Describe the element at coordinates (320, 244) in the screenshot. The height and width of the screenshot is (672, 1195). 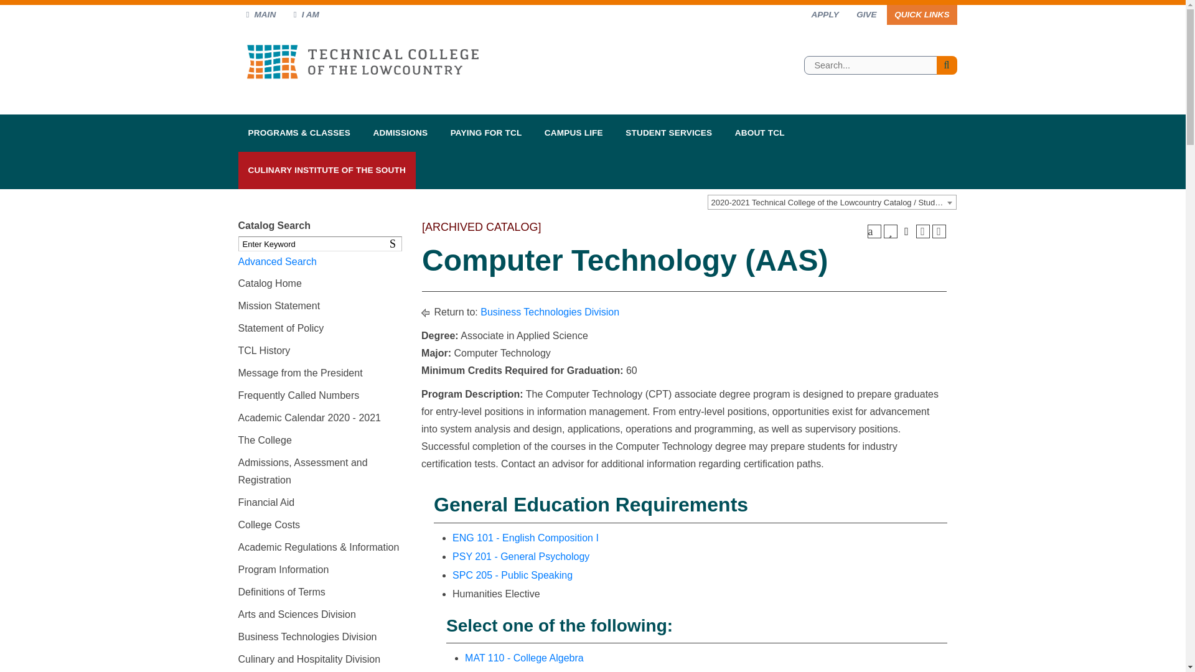
I see `Enter Keyword  ` at that location.